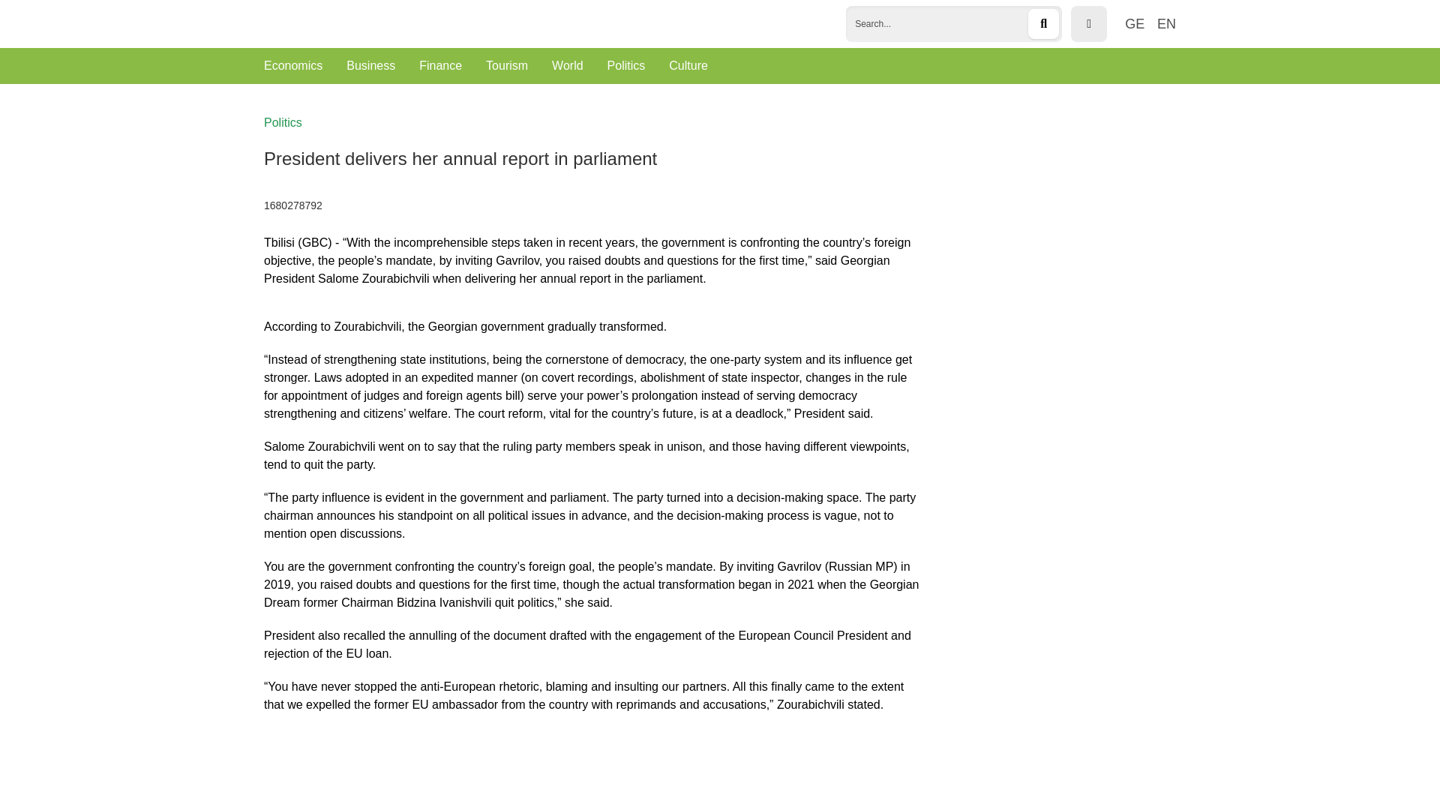 This screenshot has height=810, width=1440. I want to click on EN, so click(1167, 24).